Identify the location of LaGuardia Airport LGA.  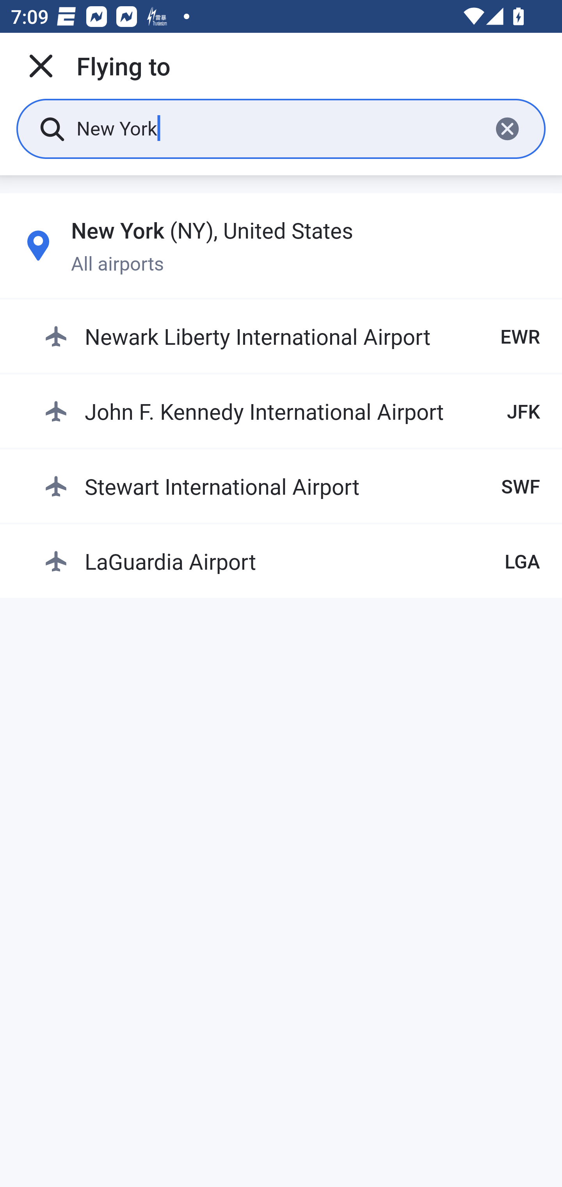
(292, 561).